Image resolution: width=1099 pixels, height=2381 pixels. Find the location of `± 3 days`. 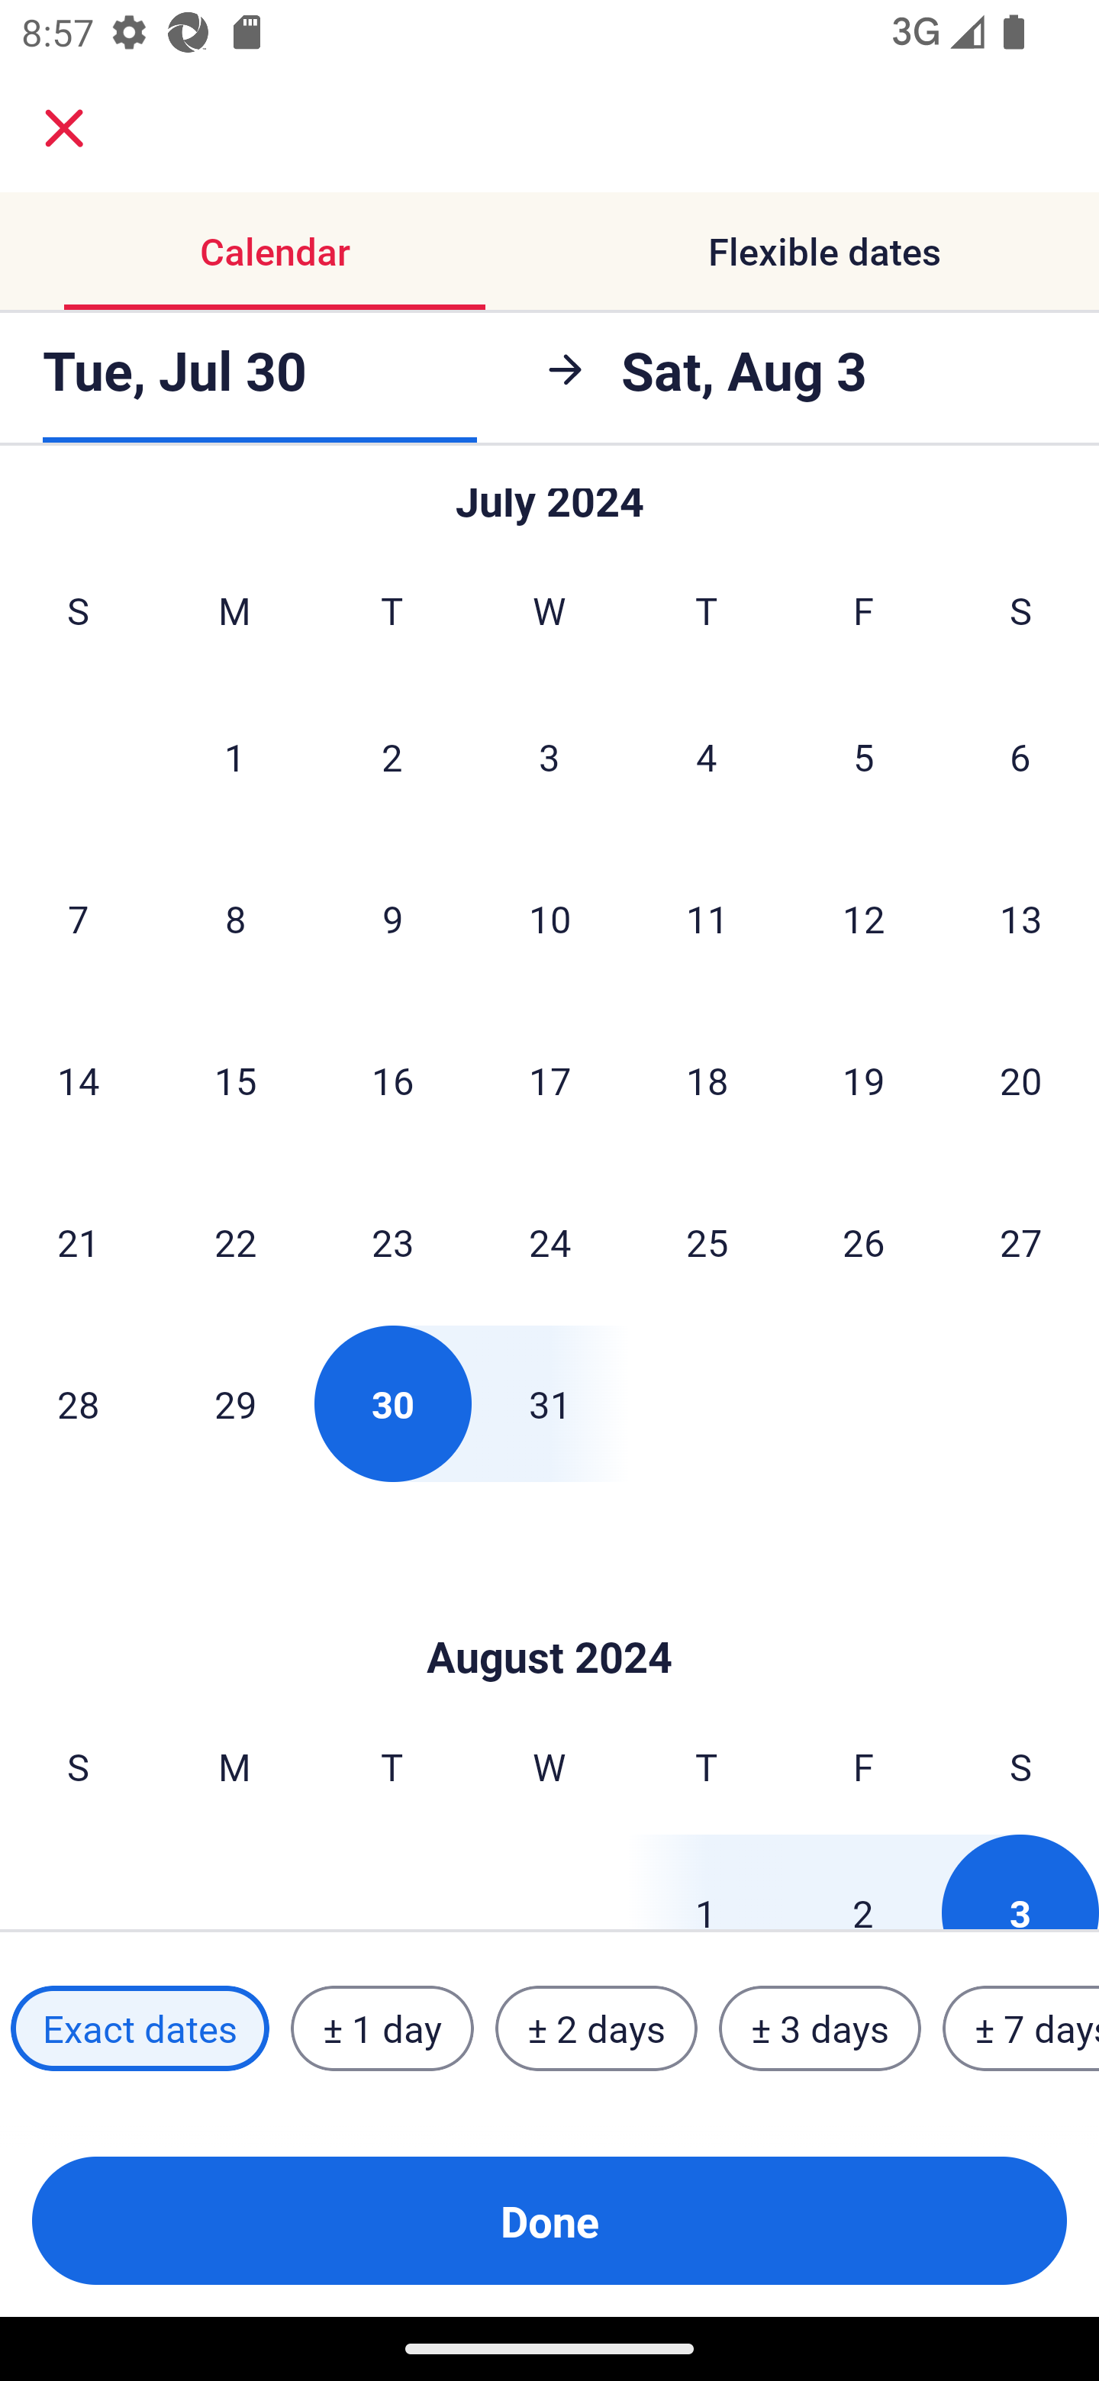

± 3 days is located at coordinates (820, 2028).